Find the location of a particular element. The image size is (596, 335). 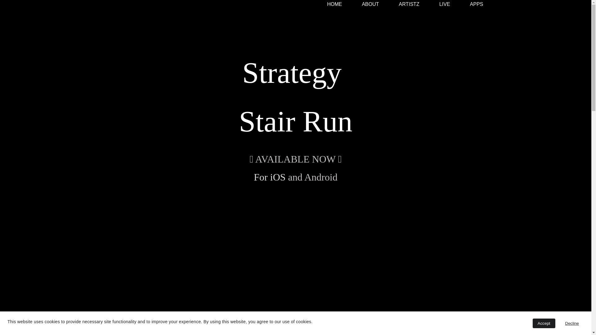

HOME is located at coordinates (335, 4).